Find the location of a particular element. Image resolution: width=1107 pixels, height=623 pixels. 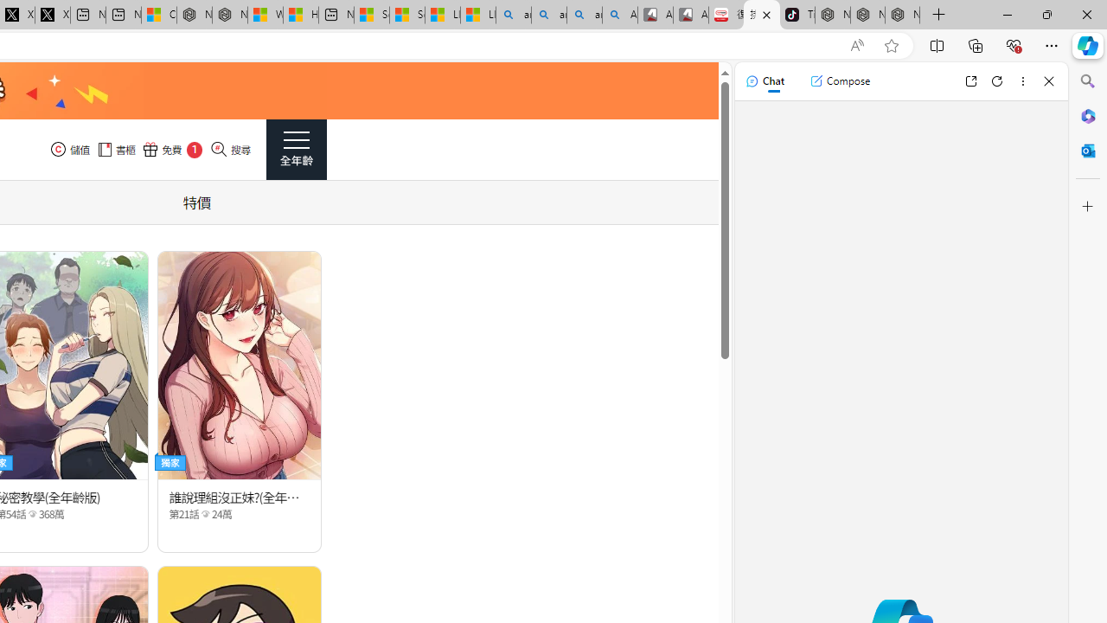

Outlook is located at coordinates (1088, 151).